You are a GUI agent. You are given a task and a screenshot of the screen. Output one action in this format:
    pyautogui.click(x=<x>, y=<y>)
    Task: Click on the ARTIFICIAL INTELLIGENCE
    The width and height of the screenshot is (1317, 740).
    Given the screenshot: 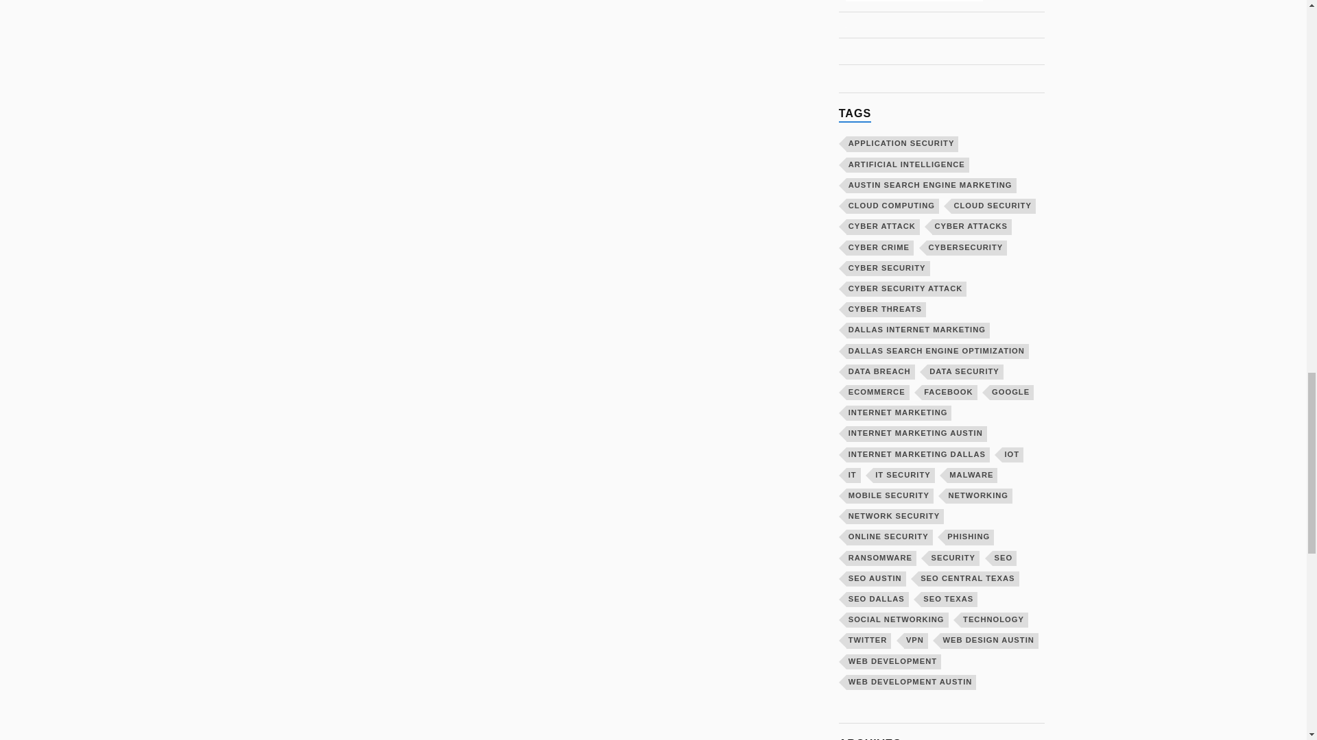 What is the action you would take?
    pyautogui.click(x=908, y=164)
    